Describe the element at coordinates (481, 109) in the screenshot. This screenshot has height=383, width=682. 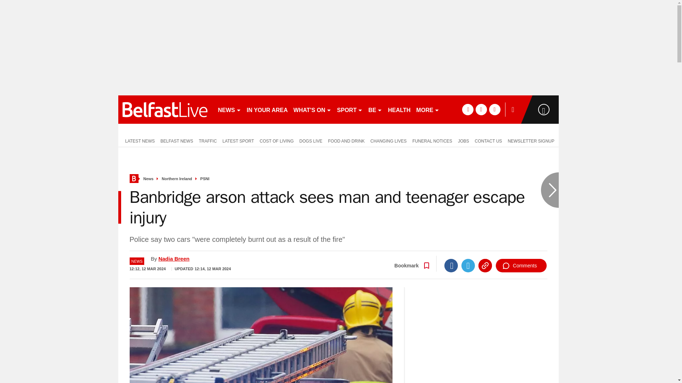
I see `twitter` at that location.